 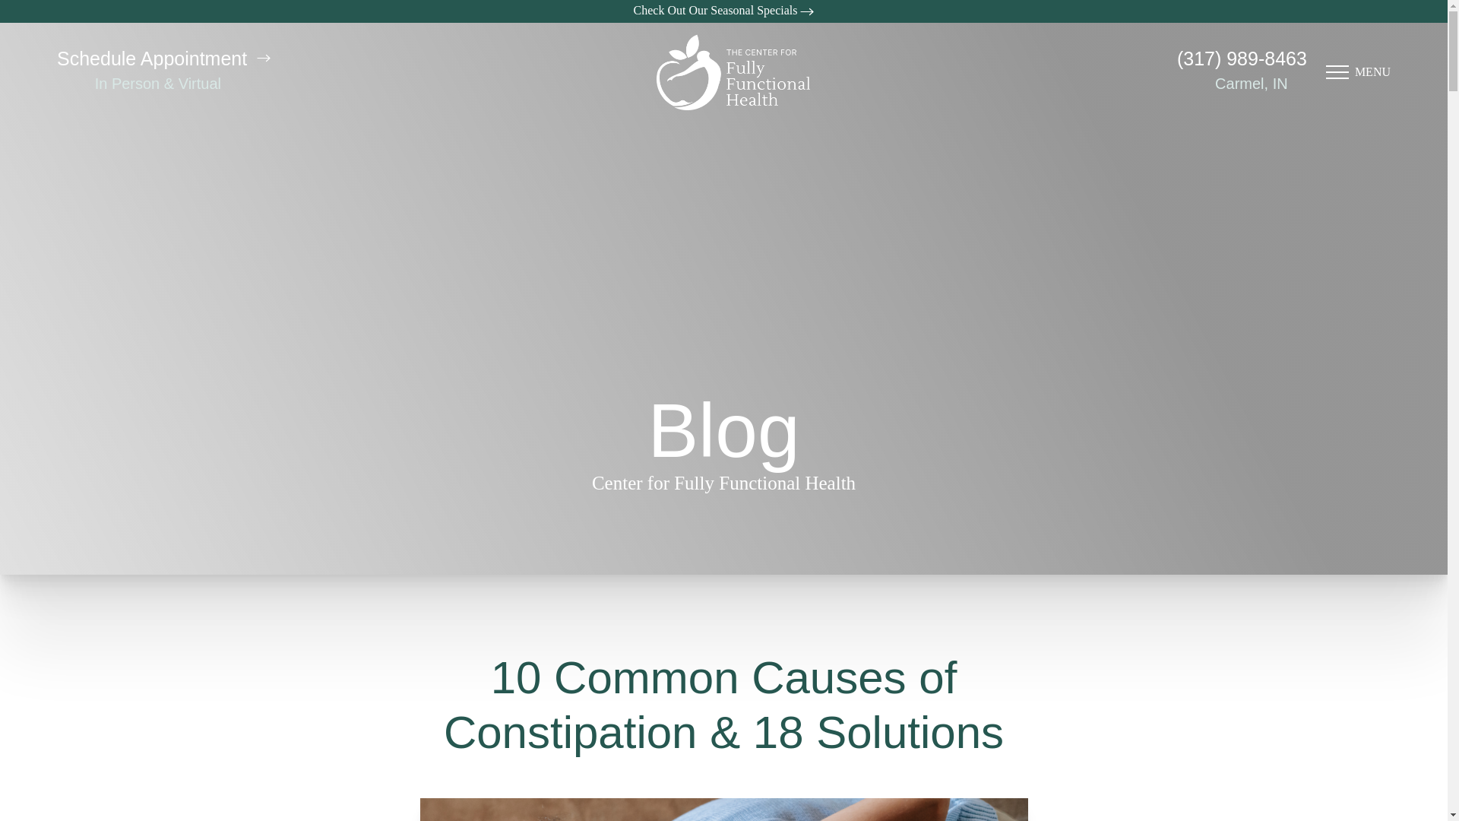 What do you see at coordinates (723, 11) in the screenshot?
I see `Check Out Our Seasonal Specials` at bounding box center [723, 11].